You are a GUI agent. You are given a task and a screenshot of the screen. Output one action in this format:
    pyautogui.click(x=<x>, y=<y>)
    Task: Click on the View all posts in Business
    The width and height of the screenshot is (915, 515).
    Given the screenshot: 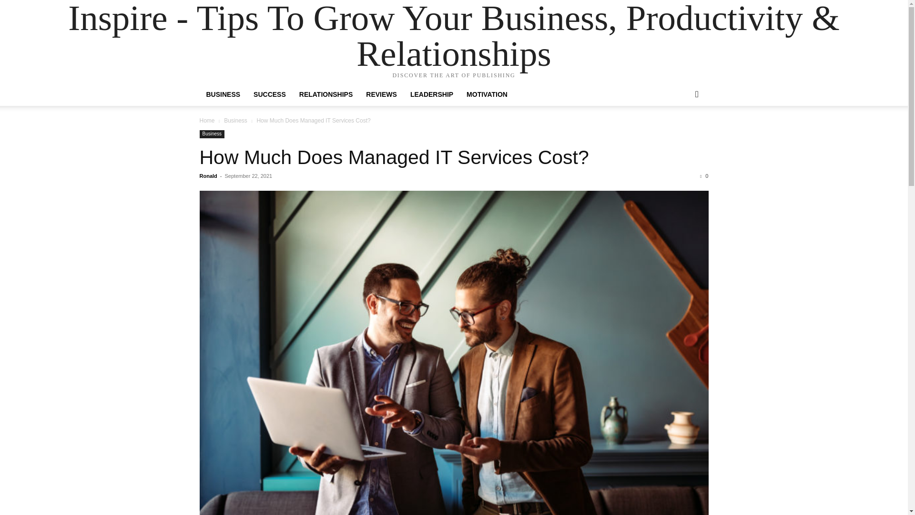 What is the action you would take?
    pyautogui.click(x=235, y=121)
    